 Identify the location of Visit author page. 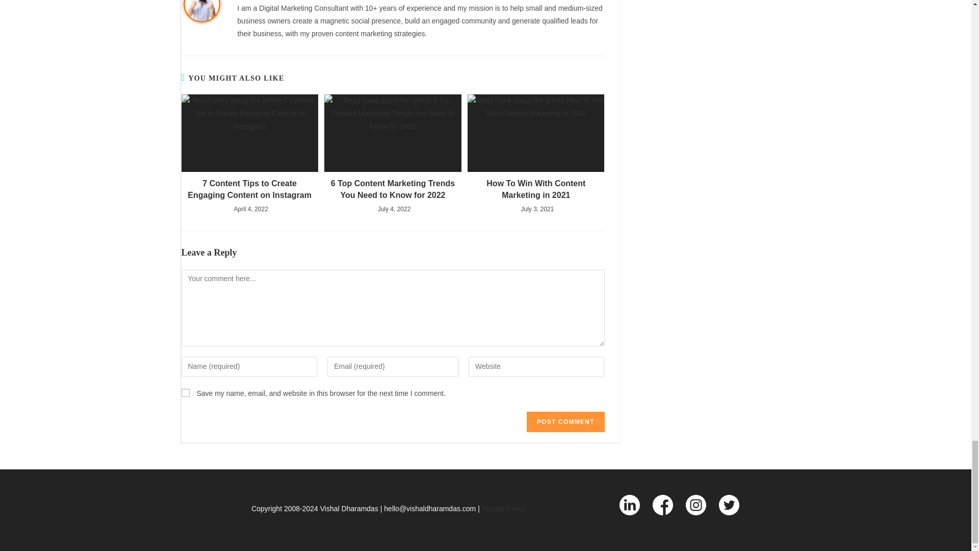
(201, 4).